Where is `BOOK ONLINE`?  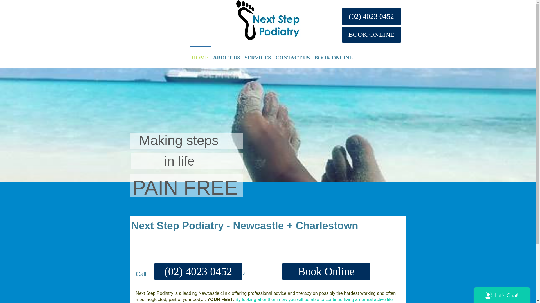 BOOK ONLINE is located at coordinates (334, 55).